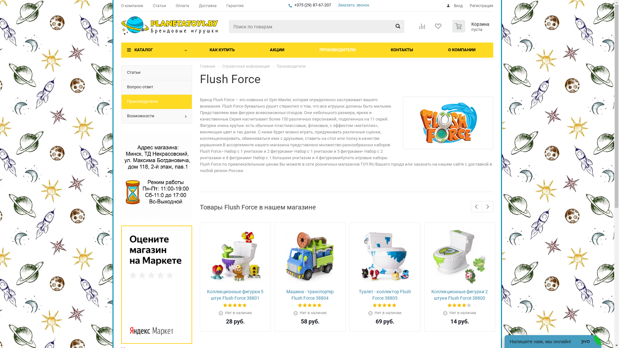  I want to click on 5, so click(319, 305).